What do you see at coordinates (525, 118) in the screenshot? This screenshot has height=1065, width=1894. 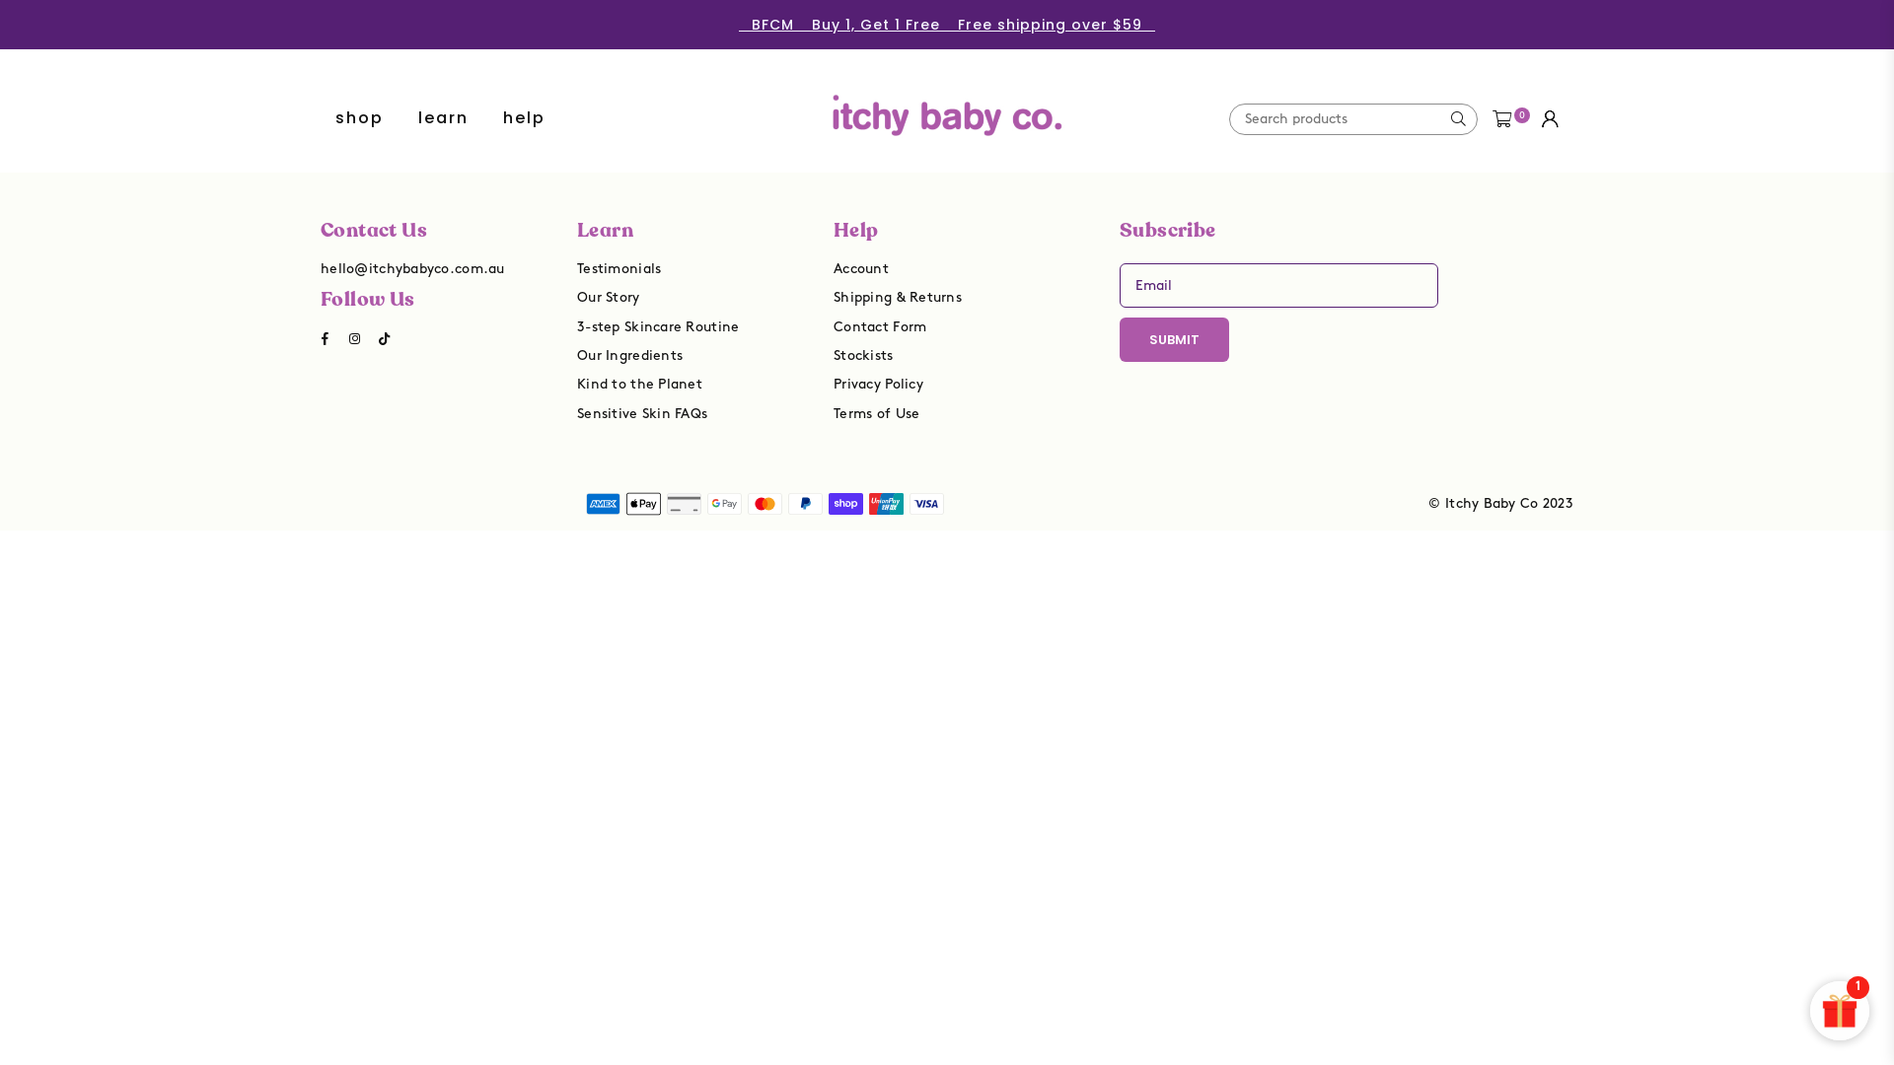 I see `help` at bounding box center [525, 118].